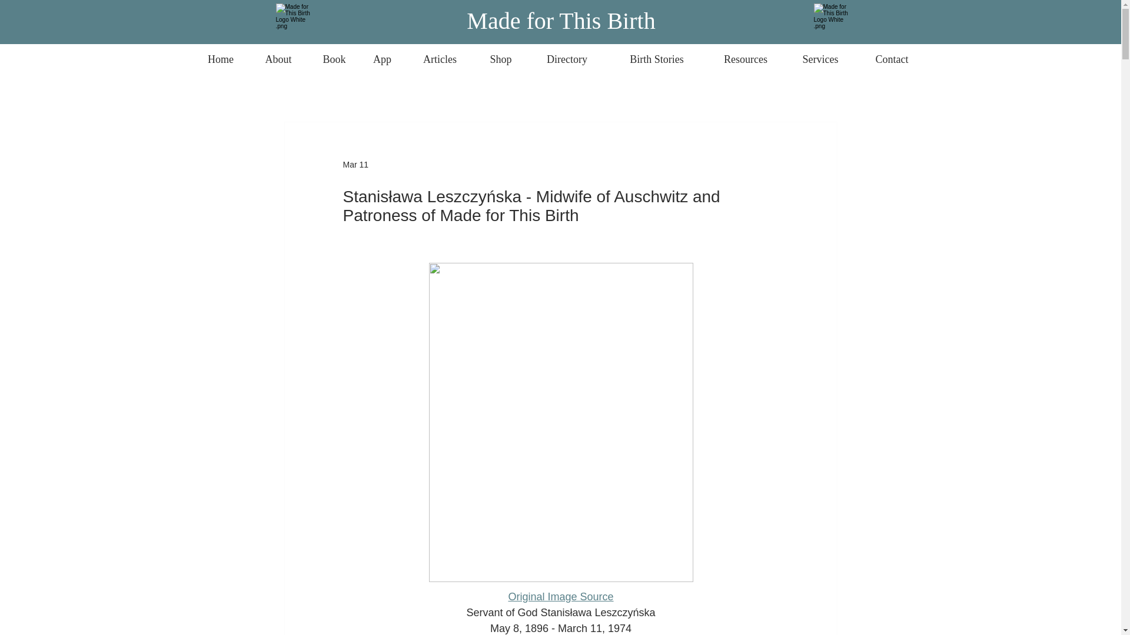  I want to click on Original Image Source, so click(560, 596).